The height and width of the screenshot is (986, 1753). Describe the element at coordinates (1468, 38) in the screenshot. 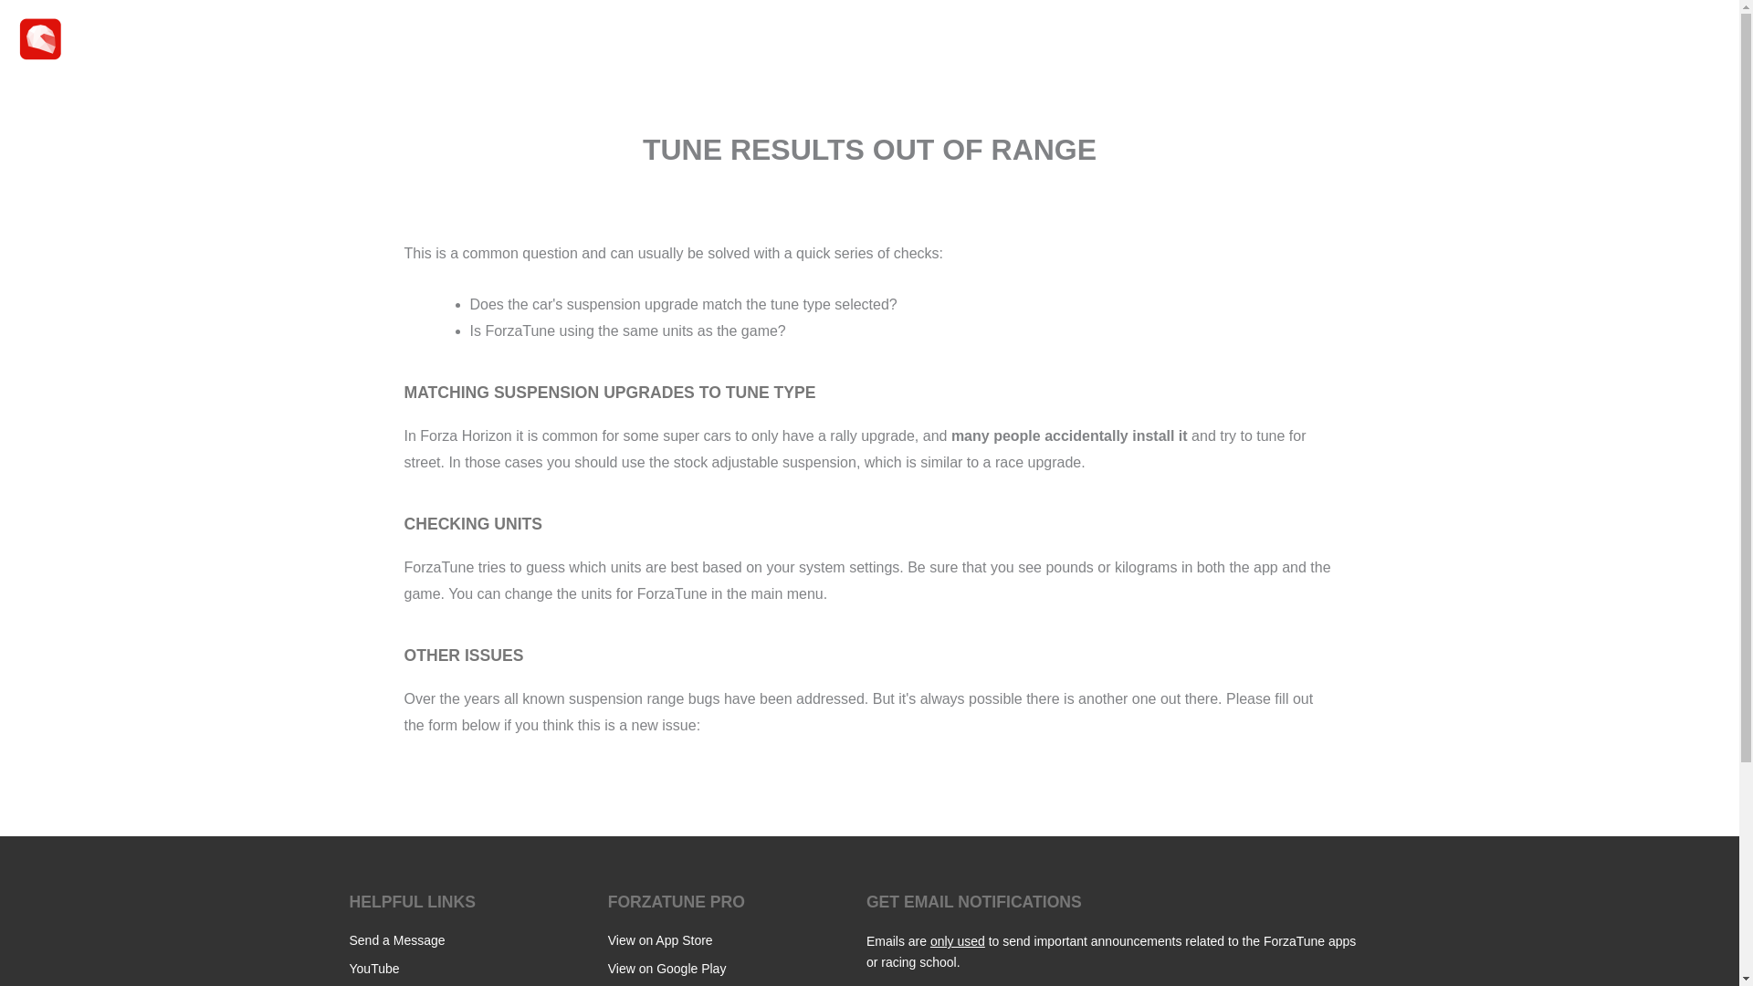

I see `Testimonials` at that location.